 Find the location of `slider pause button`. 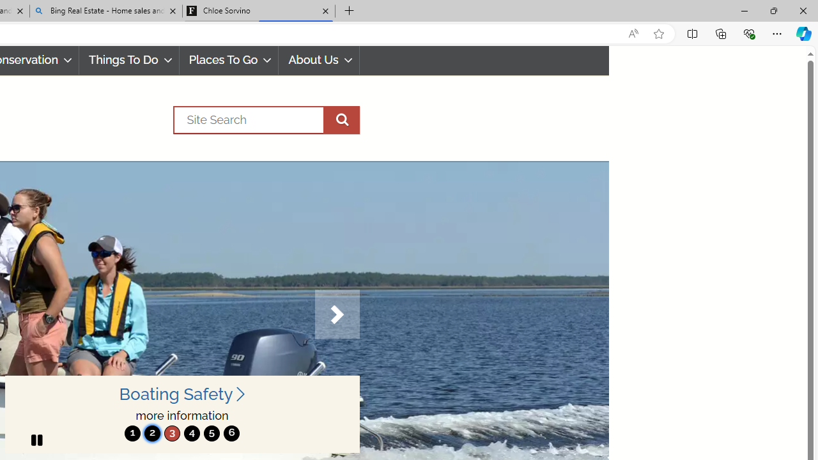

slider pause button is located at coordinates (36, 440).